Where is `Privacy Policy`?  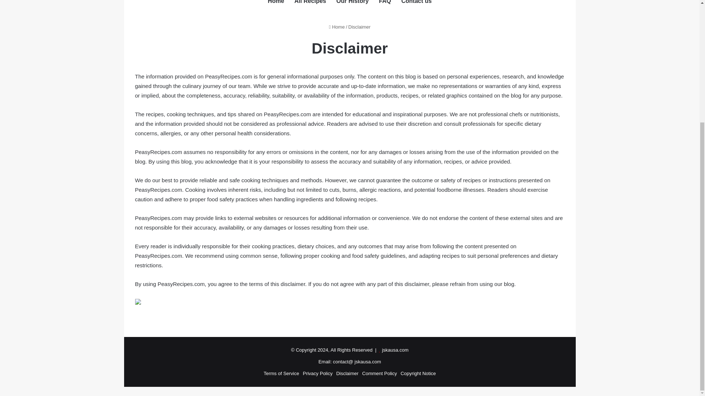
Privacy Policy is located at coordinates (318, 373).